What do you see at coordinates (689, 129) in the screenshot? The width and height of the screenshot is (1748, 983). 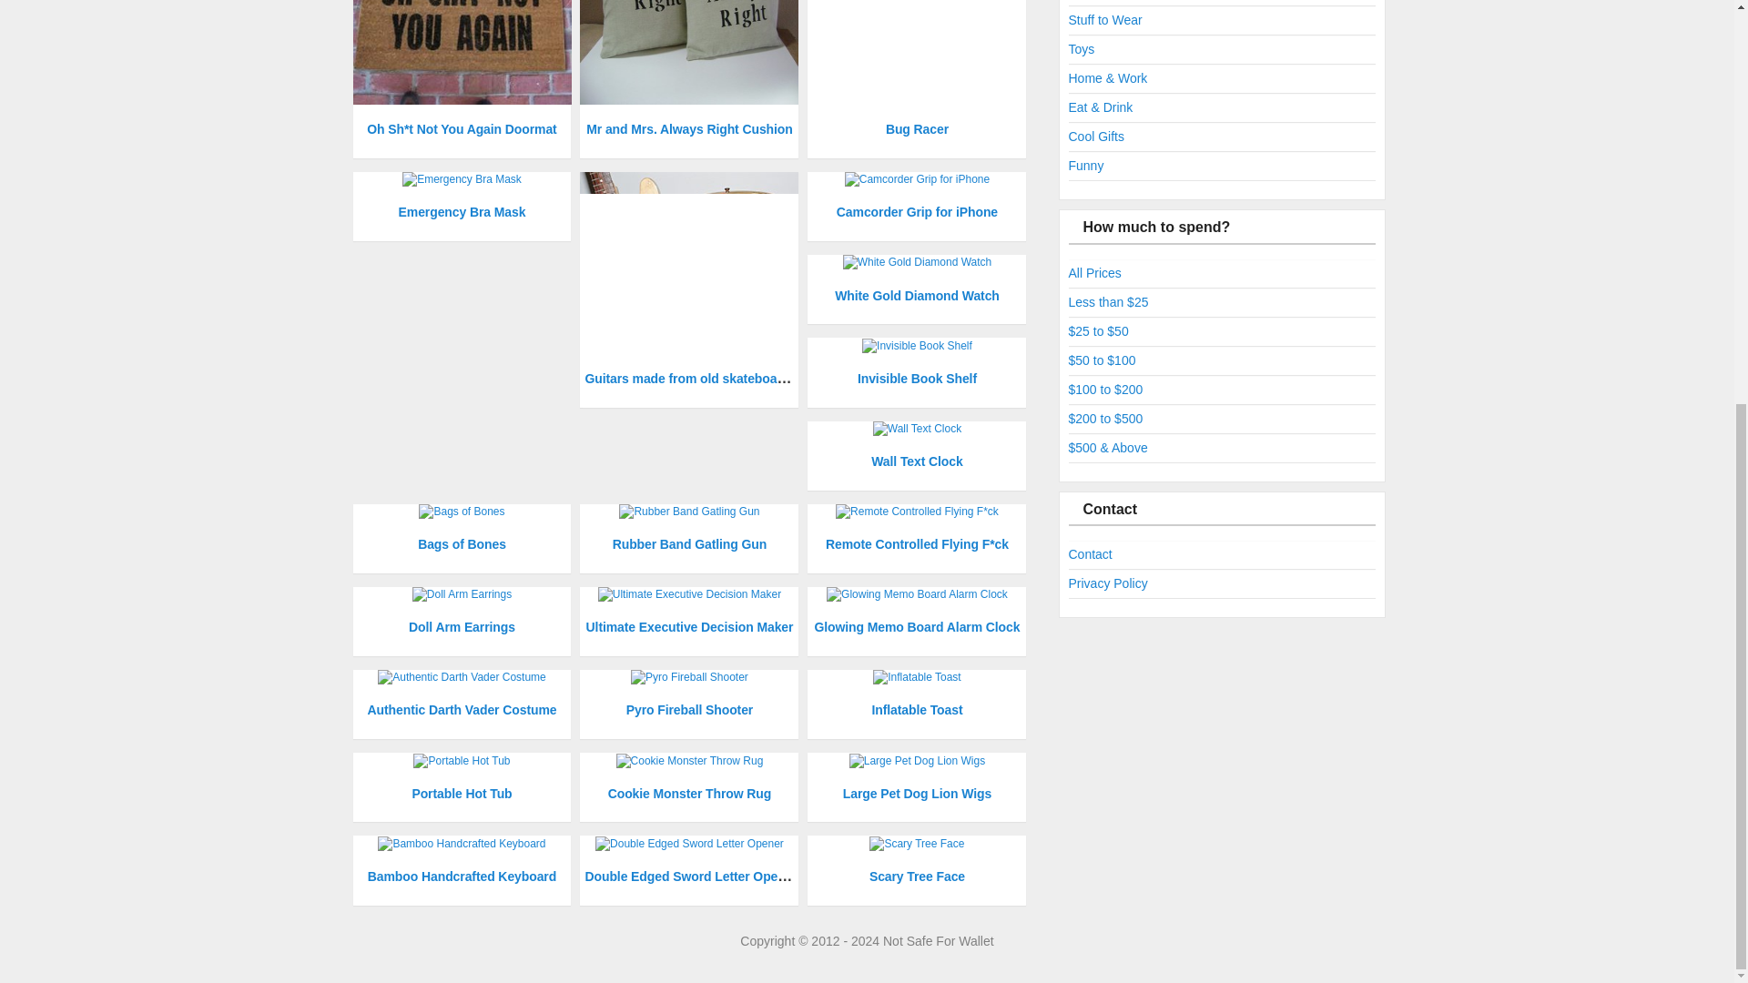 I see `Mr and Mrs. Always Right Cushion` at bounding box center [689, 129].